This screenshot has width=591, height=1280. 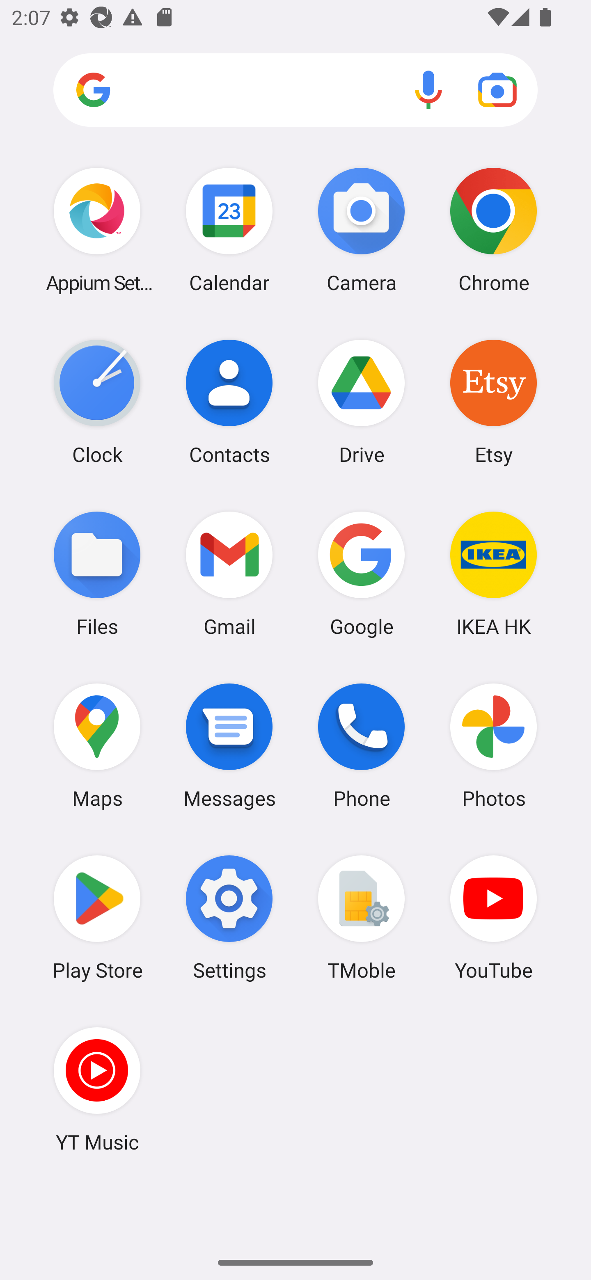 I want to click on Google Lens, so click(x=497, y=89).